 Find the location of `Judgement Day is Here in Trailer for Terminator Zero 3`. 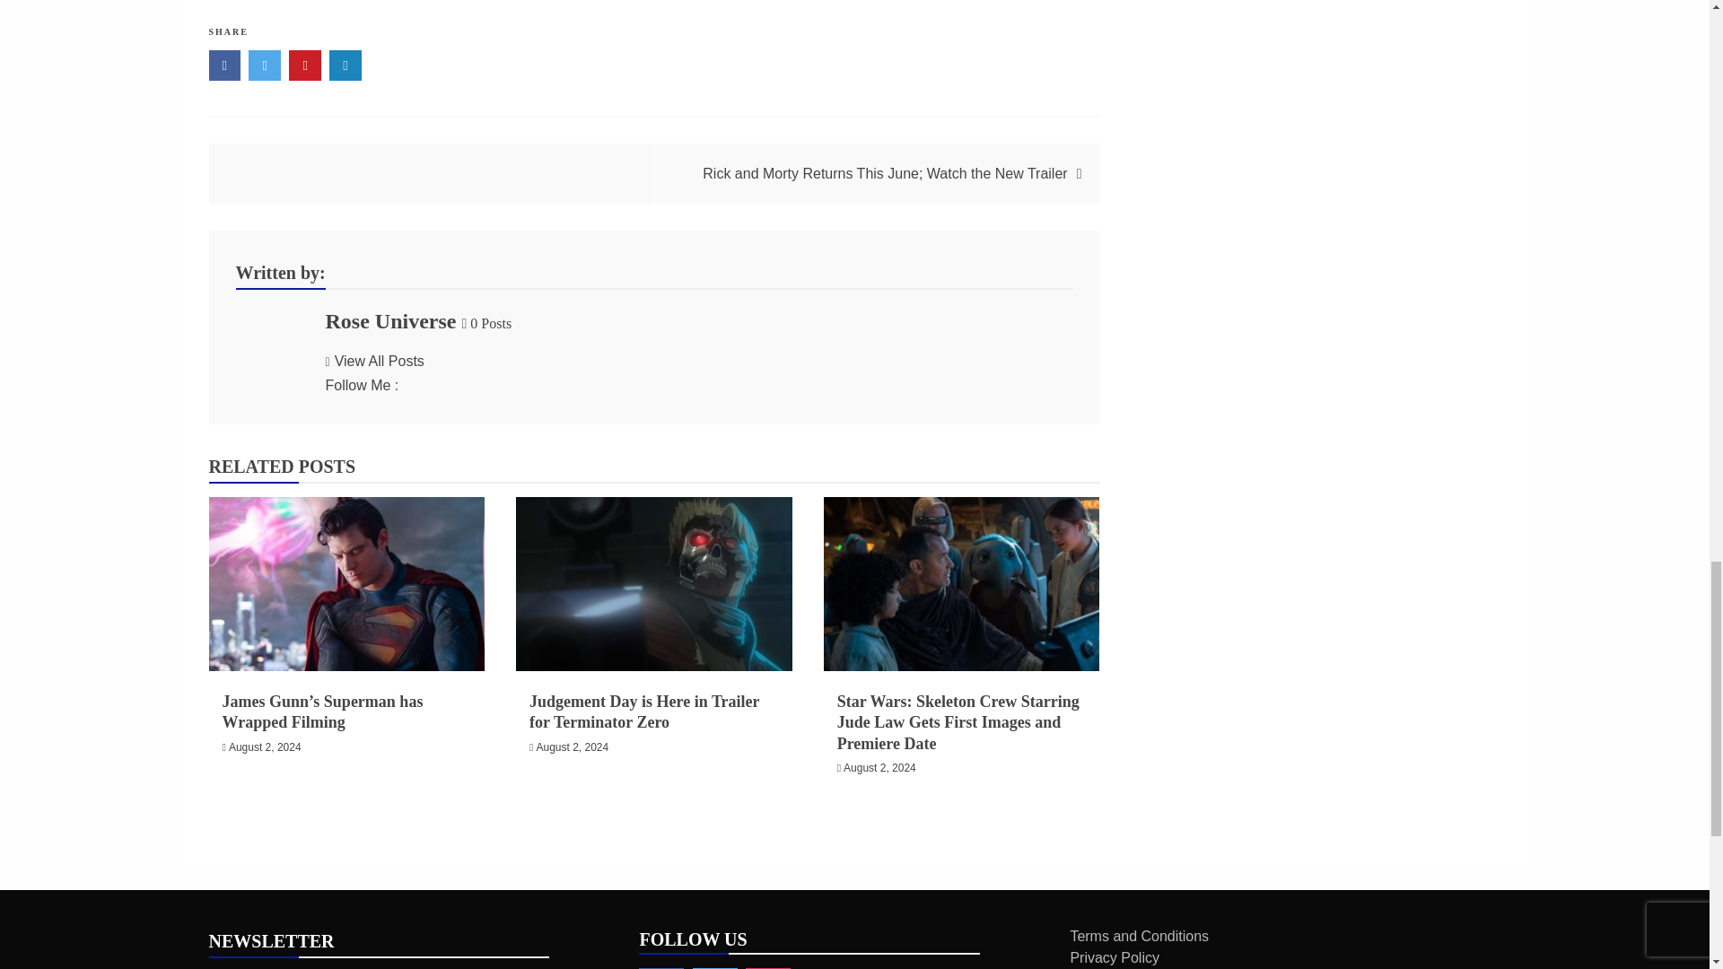

Judgement Day is Here in Trailer for Terminator Zero 3 is located at coordinates (653, 583).